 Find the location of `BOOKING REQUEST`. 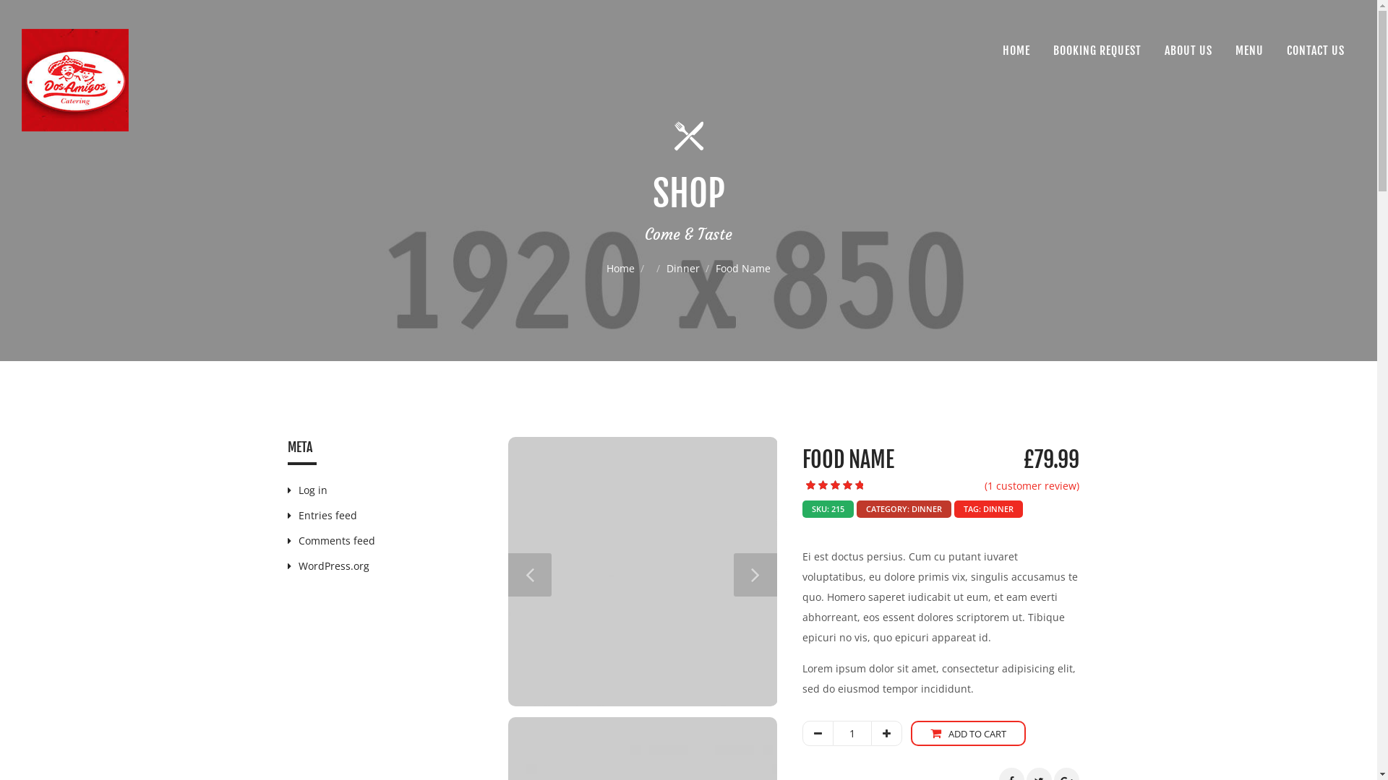

BOOKING REQUEST is located at coordinates (1097, 51).